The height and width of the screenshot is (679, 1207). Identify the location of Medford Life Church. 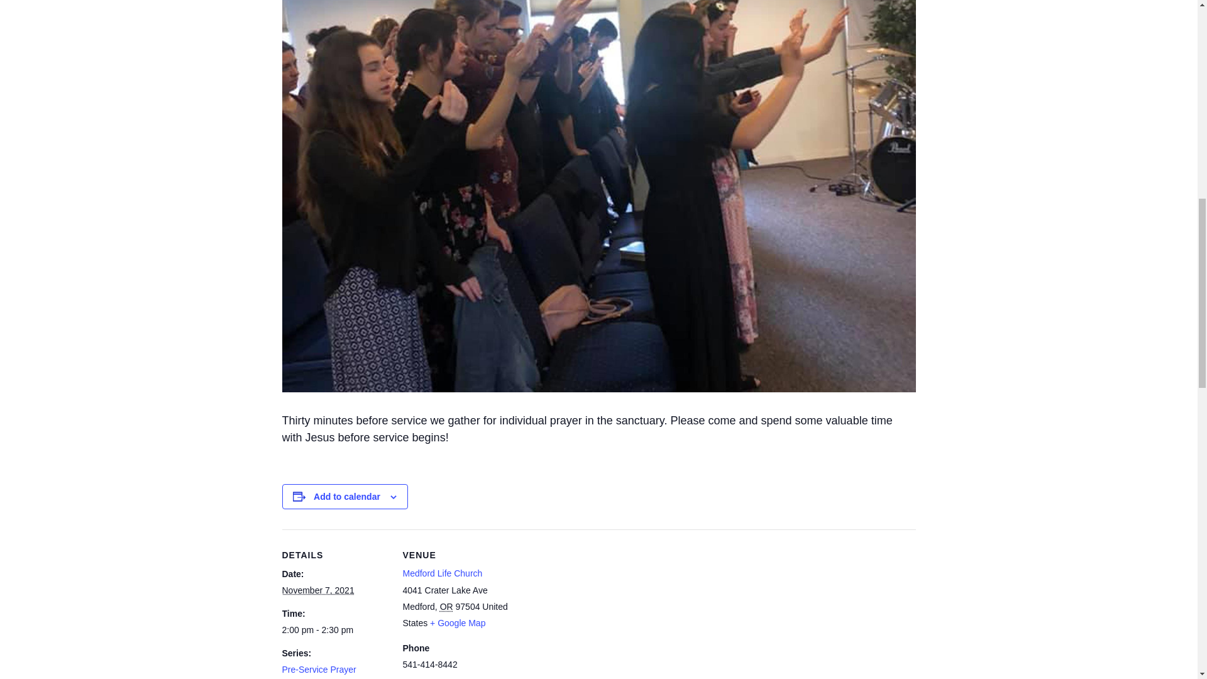
(441, 573).